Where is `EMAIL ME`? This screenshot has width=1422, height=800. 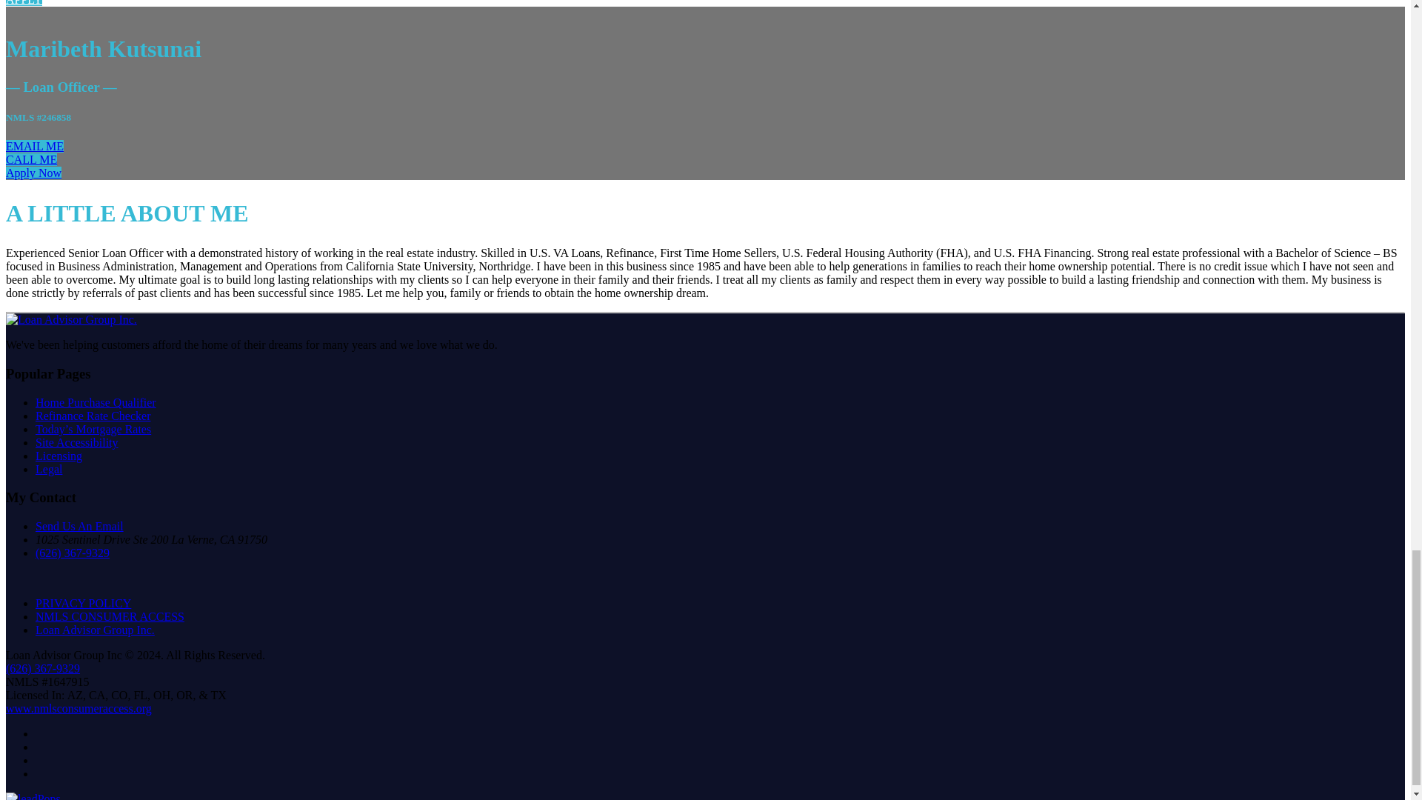
EMAIL ME is located at coordinates (34, 147).